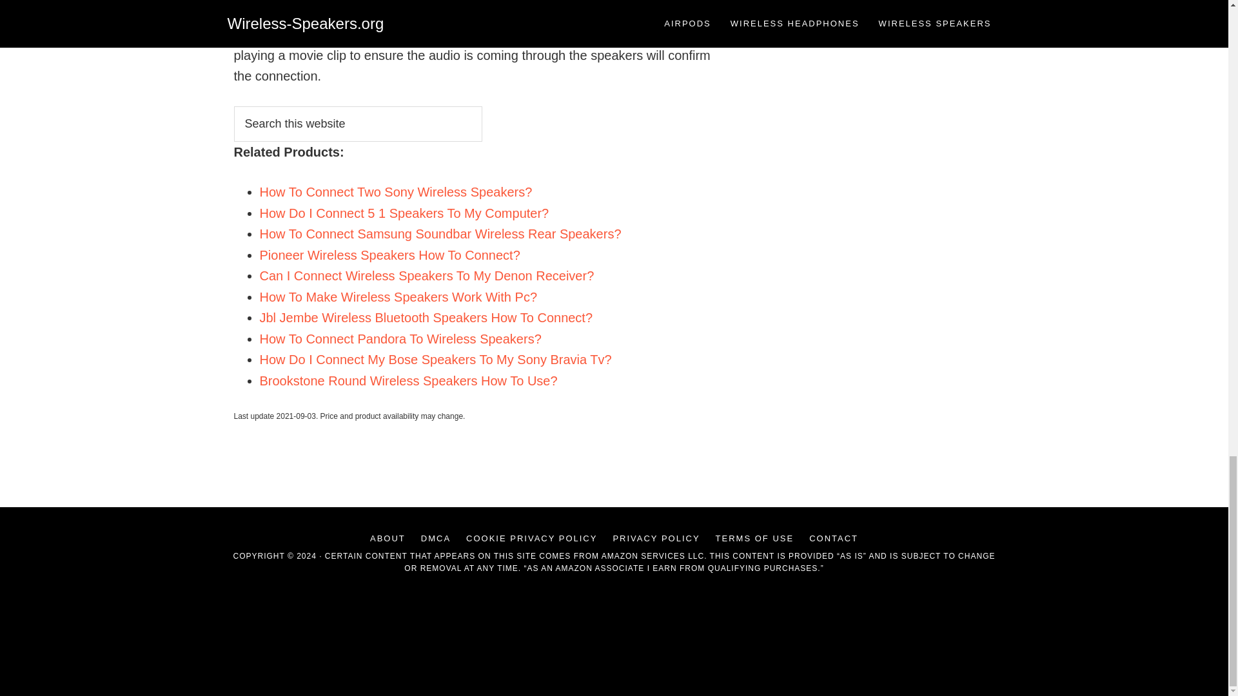  What do you see at coordinates (398, 296) in the screenshot?
I see `How To Make Wireless Speakers Work With Pc?` at bounding box center [398, 296].